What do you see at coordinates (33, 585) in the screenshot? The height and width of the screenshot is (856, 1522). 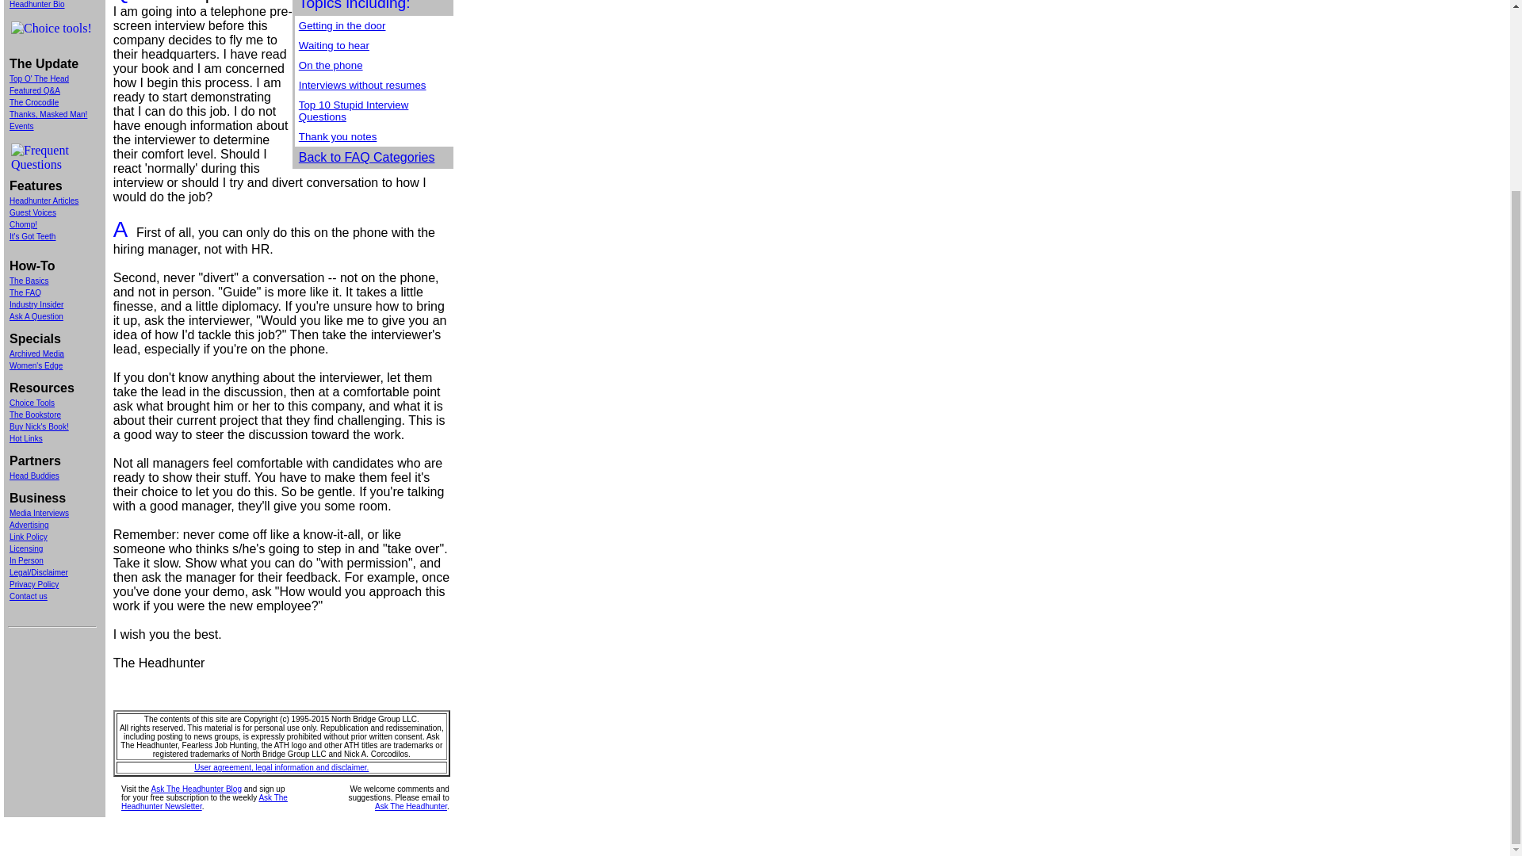 I see `Privacy Policy` at bounding box center [33, 585].